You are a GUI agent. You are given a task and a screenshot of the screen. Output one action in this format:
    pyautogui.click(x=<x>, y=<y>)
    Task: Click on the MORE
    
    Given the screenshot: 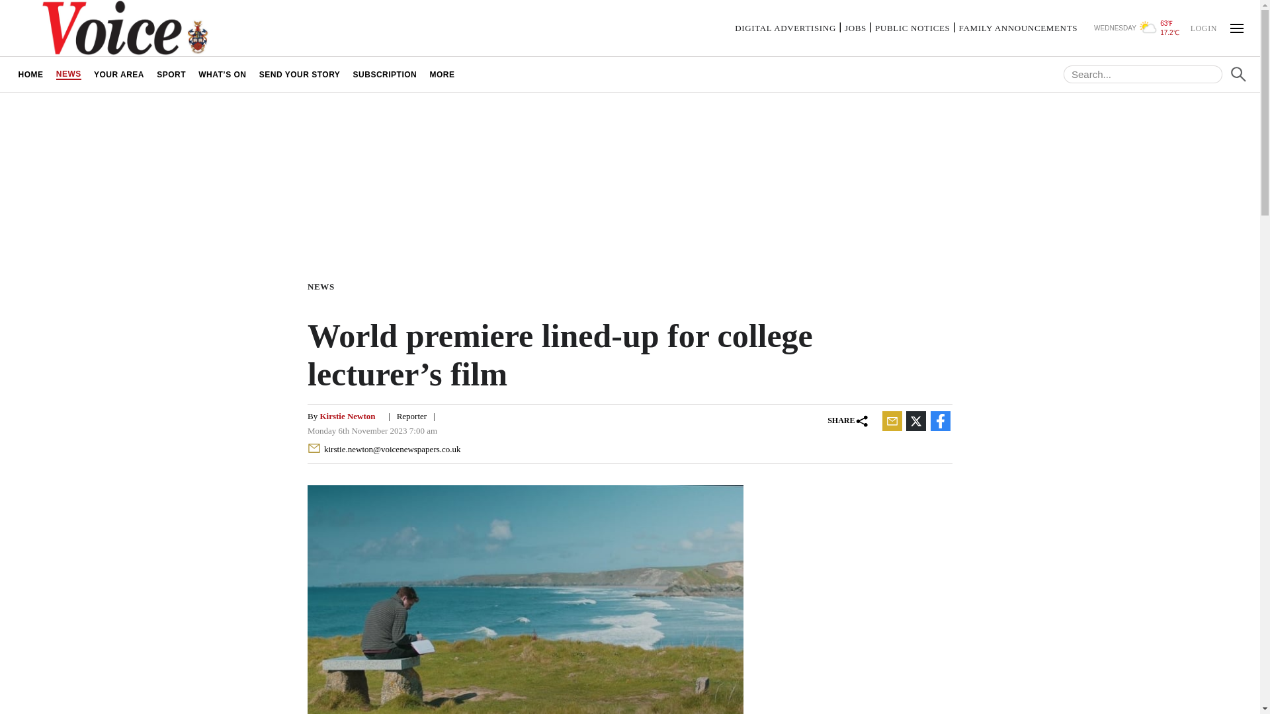 What is the action you would take?
    pyautogui.click(x=442, y=74)
    